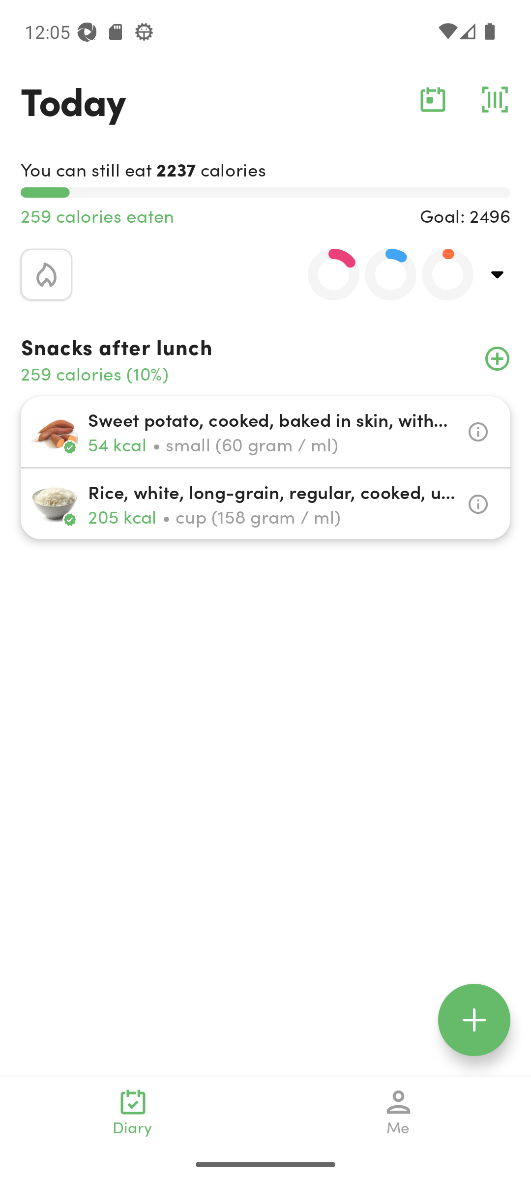  Describe the element at coordinates (478, 432) in the screenshot. I see `info_icon` at that location.